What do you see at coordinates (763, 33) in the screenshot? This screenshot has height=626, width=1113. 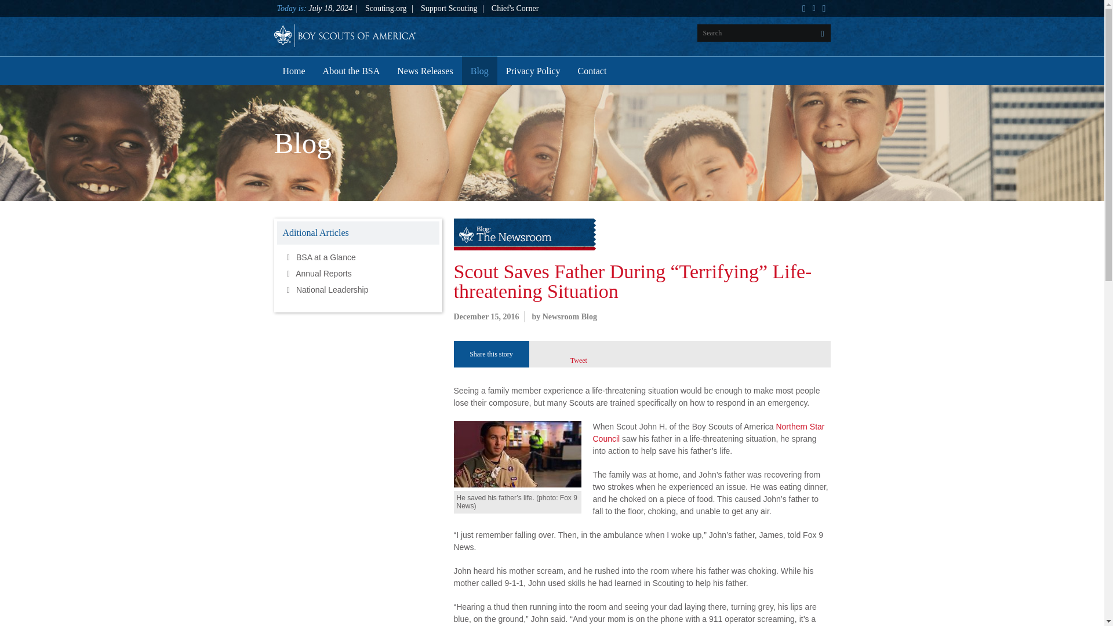 I see `Search for:` at bounding box center [763, 33].